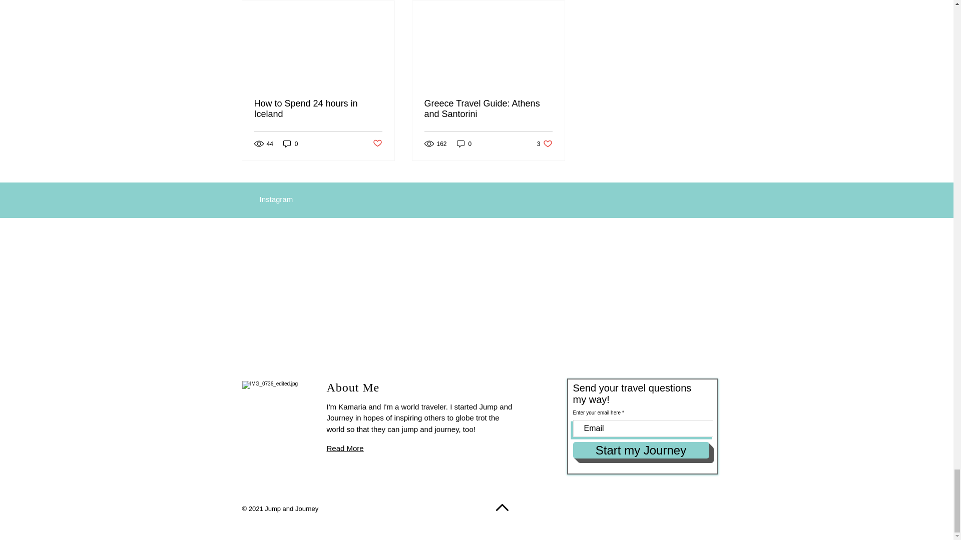  I want to click on 0, so click(545, 143).